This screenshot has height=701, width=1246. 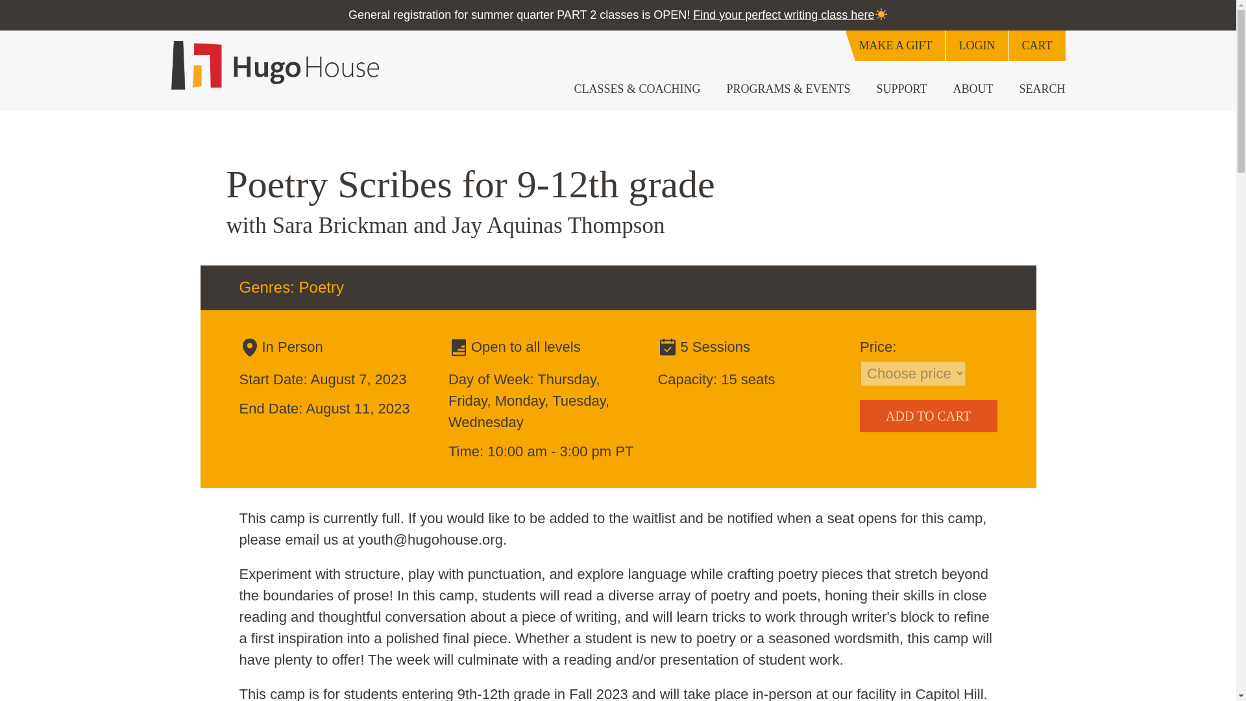 I want to click on CART, so click(x=1036, y=45).